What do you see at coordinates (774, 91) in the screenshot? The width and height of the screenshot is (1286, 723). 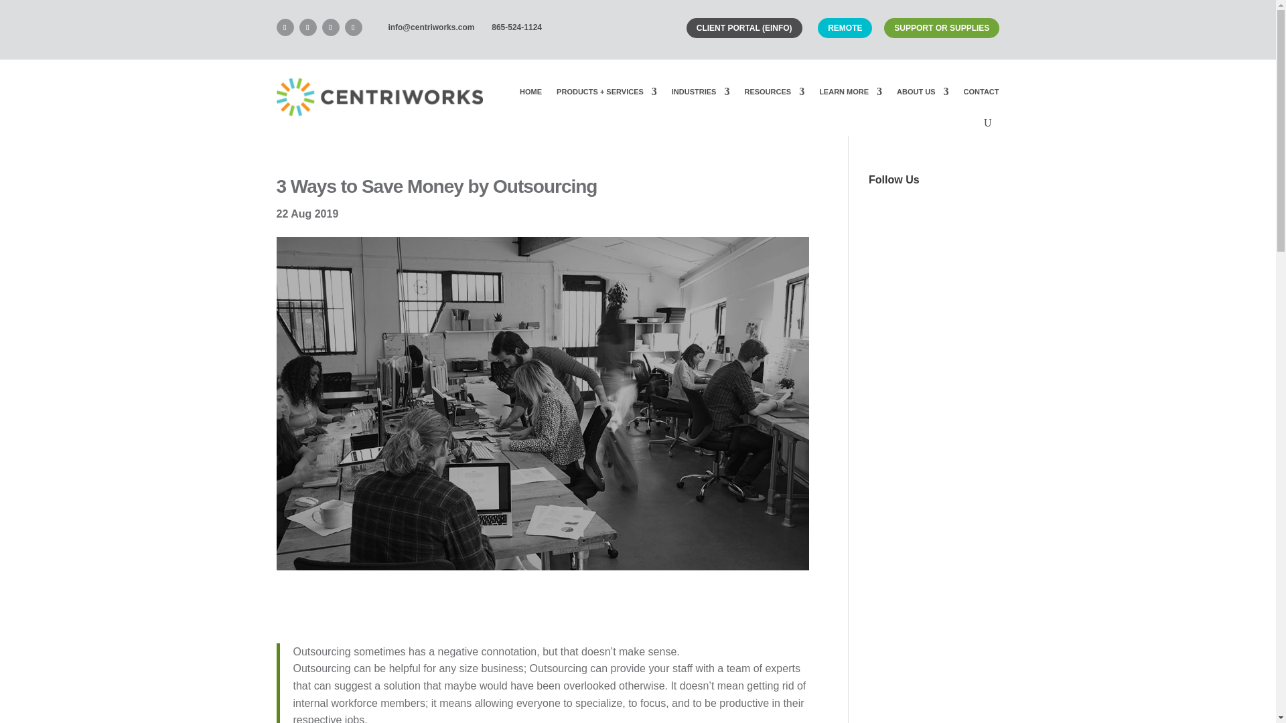 I see `RESOURCES` at bounding box center [774, 91].